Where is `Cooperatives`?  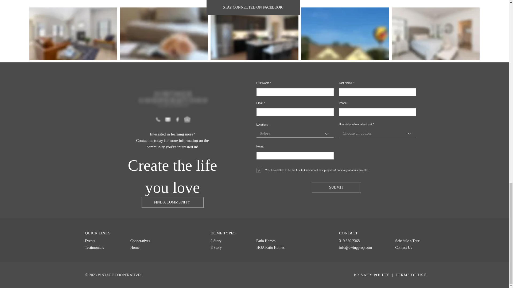
Cooperatives is located at coordinates (146, 241).